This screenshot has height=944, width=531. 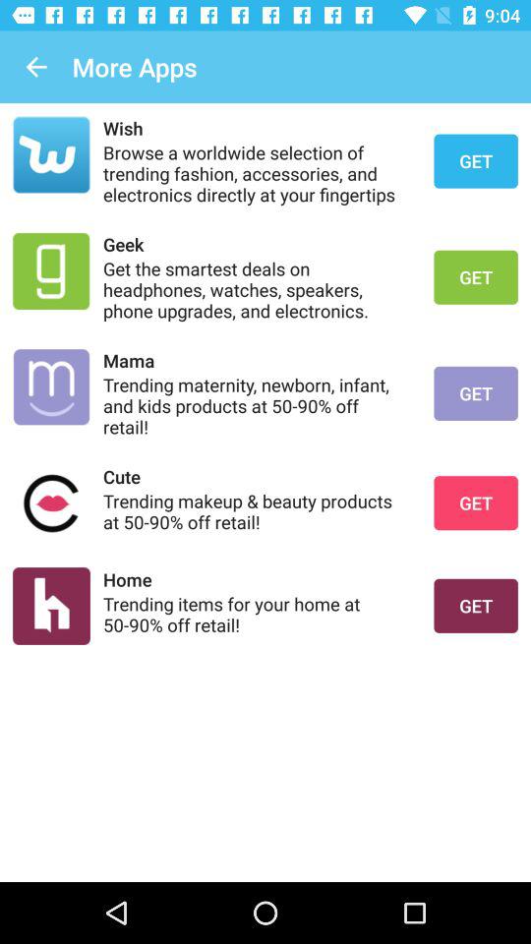 I want to click on press the item below the cute icon, so click(x=256, y=511).